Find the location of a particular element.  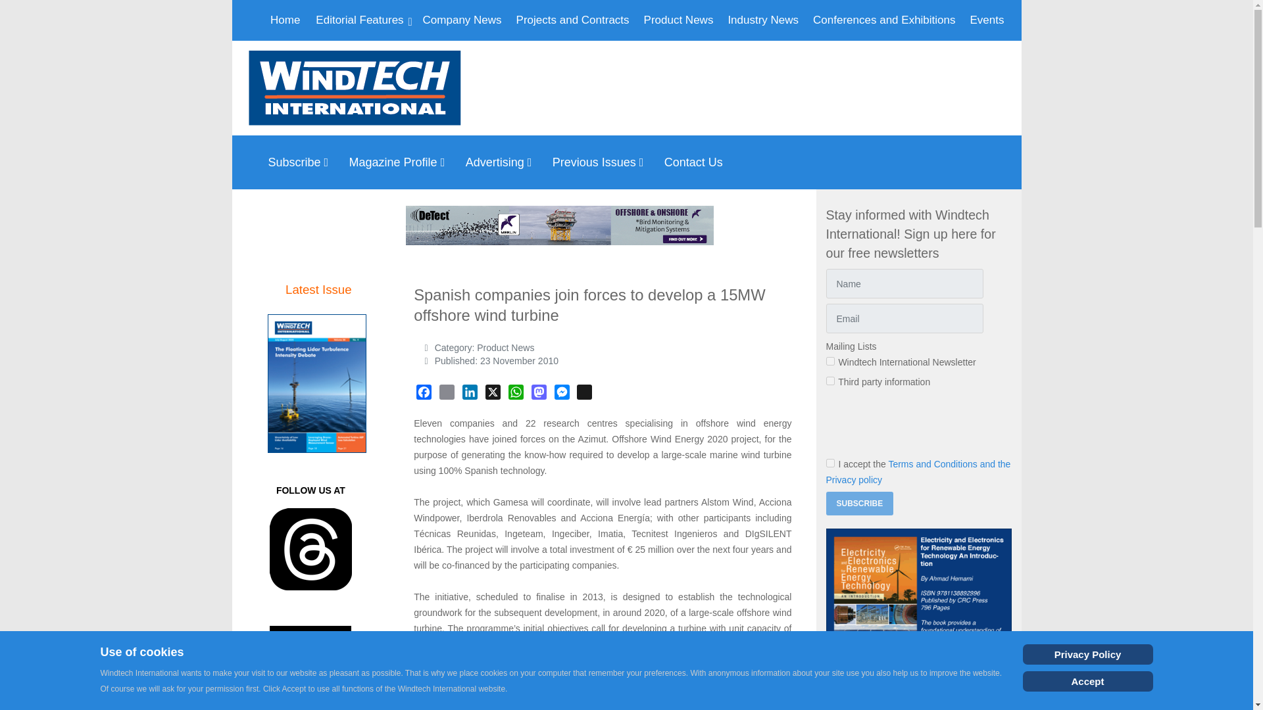

Editorial Features is located at coordinates (360, 20).